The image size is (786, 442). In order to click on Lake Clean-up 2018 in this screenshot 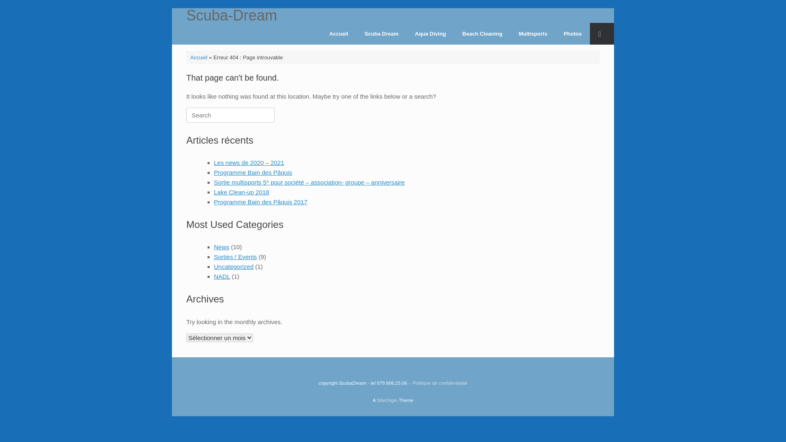, I will do `click(242, 192)`.